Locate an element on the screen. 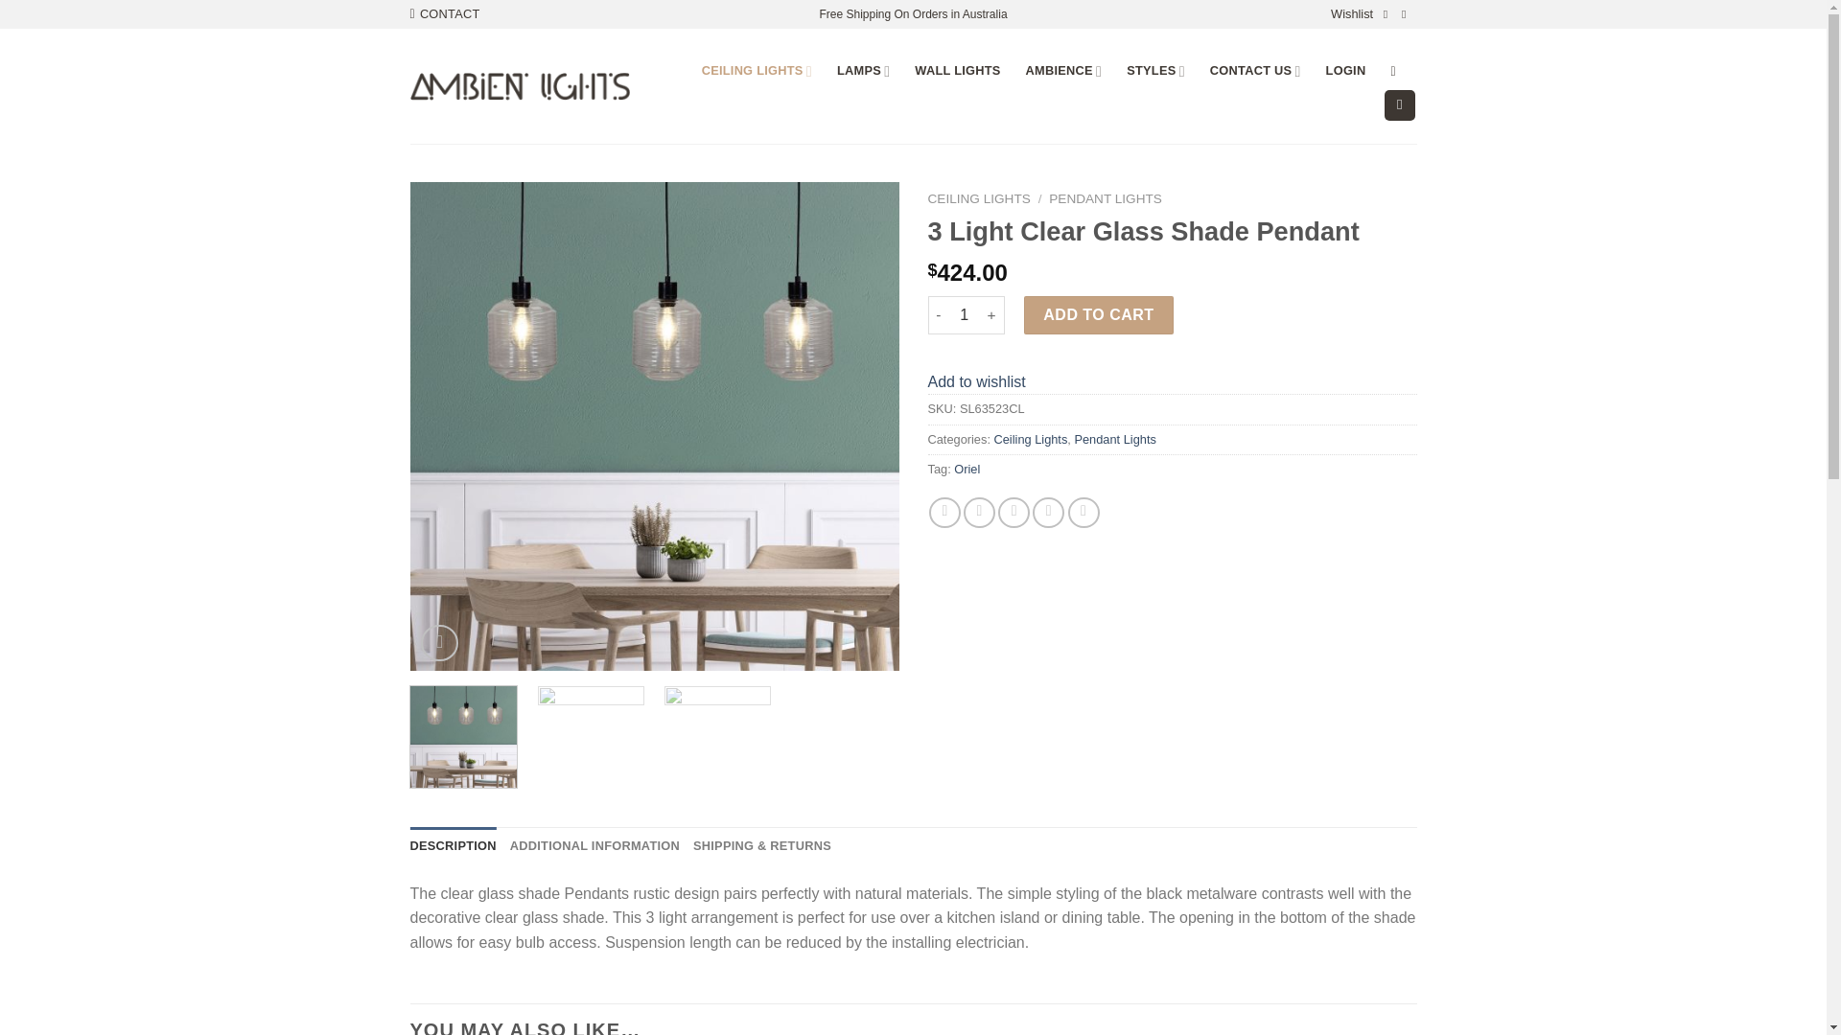  Wishlist is located at coordinates (1352, 14).